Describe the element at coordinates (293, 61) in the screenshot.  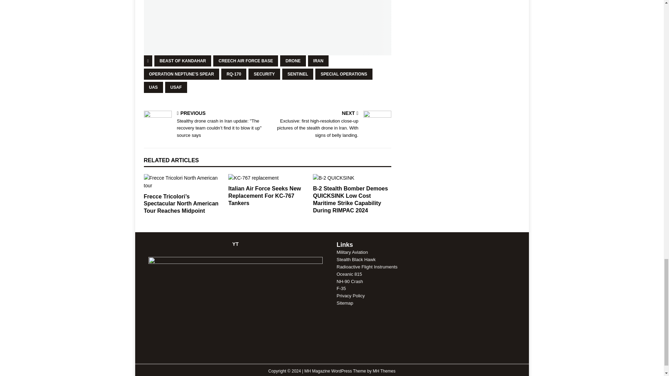
I see `DRONE` at that location.